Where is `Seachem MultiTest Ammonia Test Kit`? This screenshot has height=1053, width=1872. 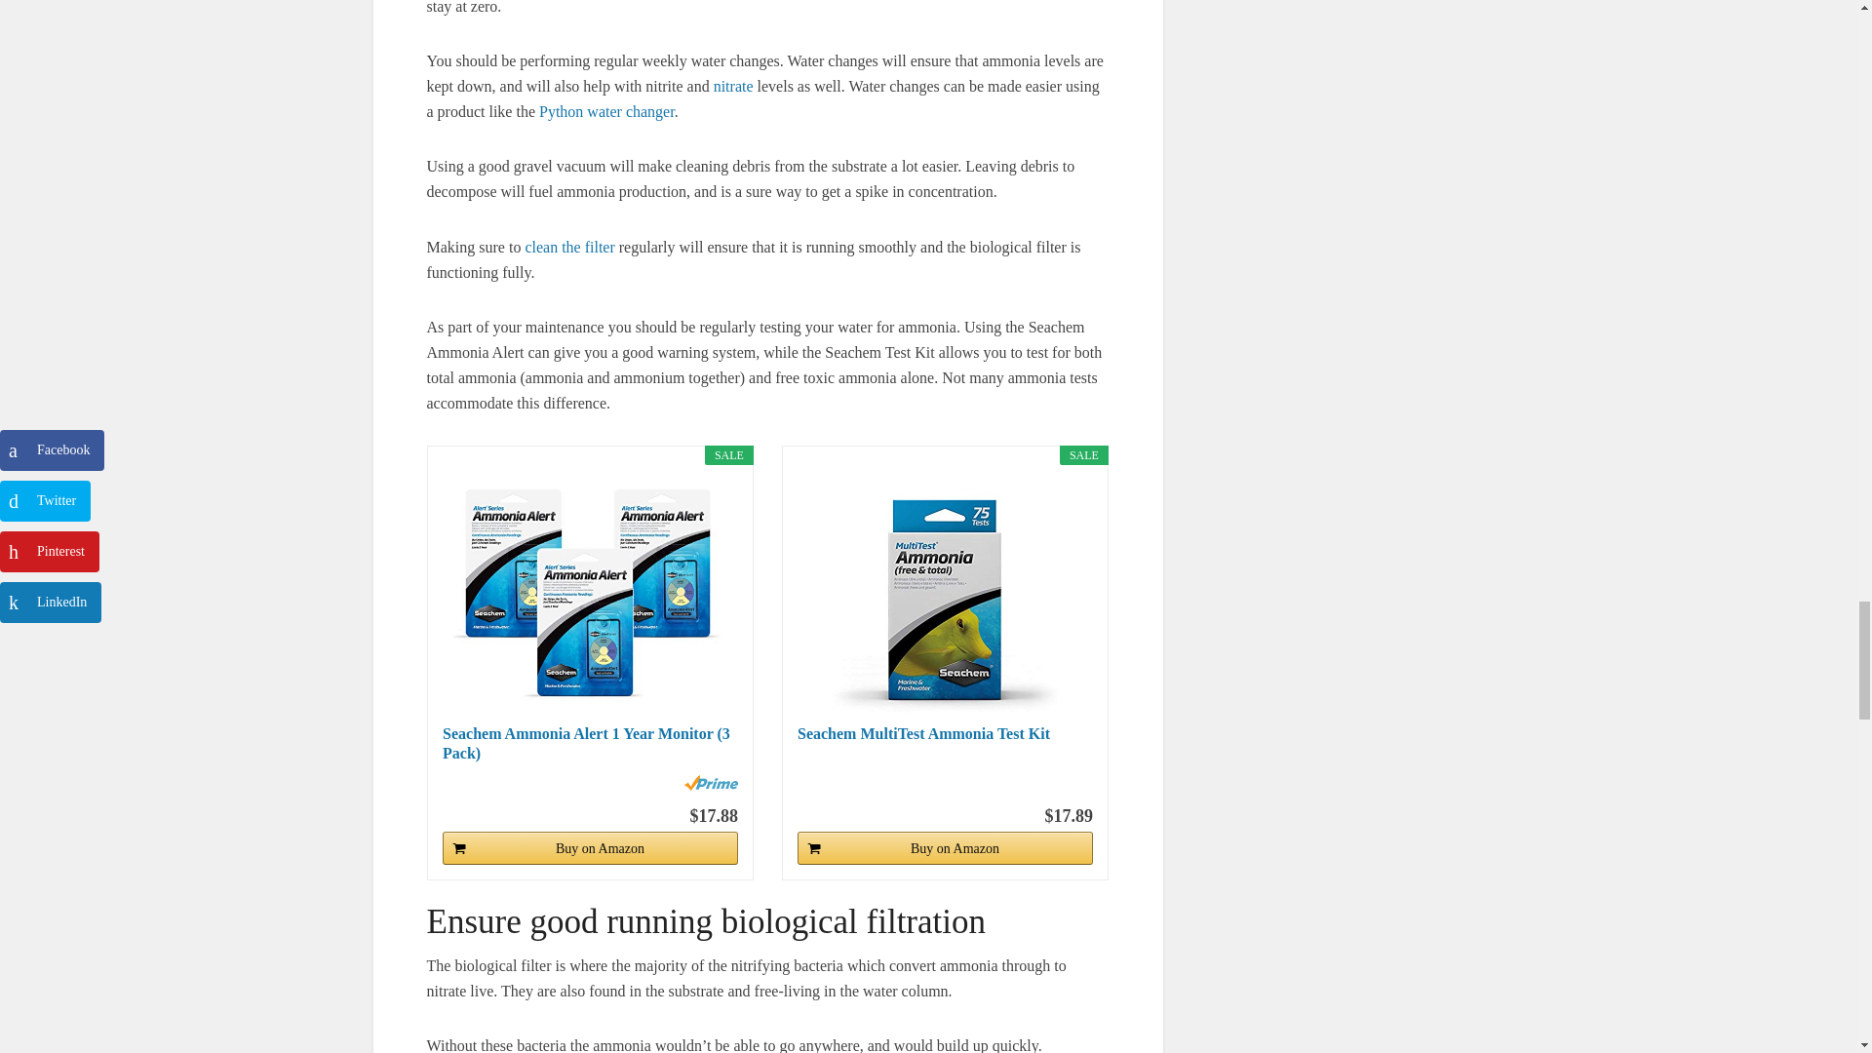
Seachem MultiTest Ammonia Test Kit is located at coordinates (945, 744).